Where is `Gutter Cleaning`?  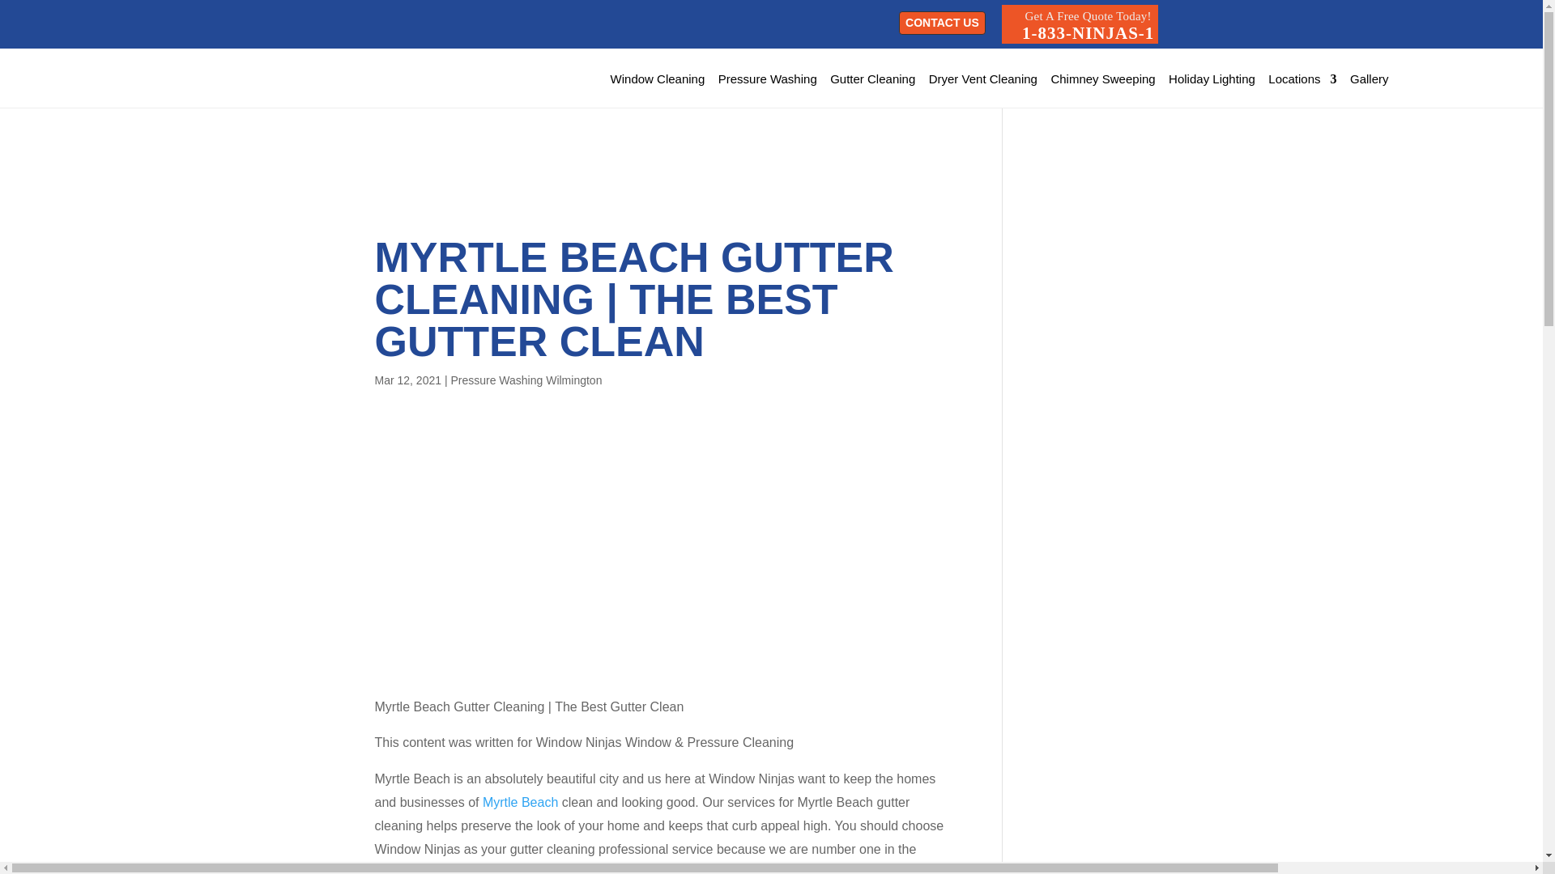 Gutter Cleaning is located at coordinates (942, 23).